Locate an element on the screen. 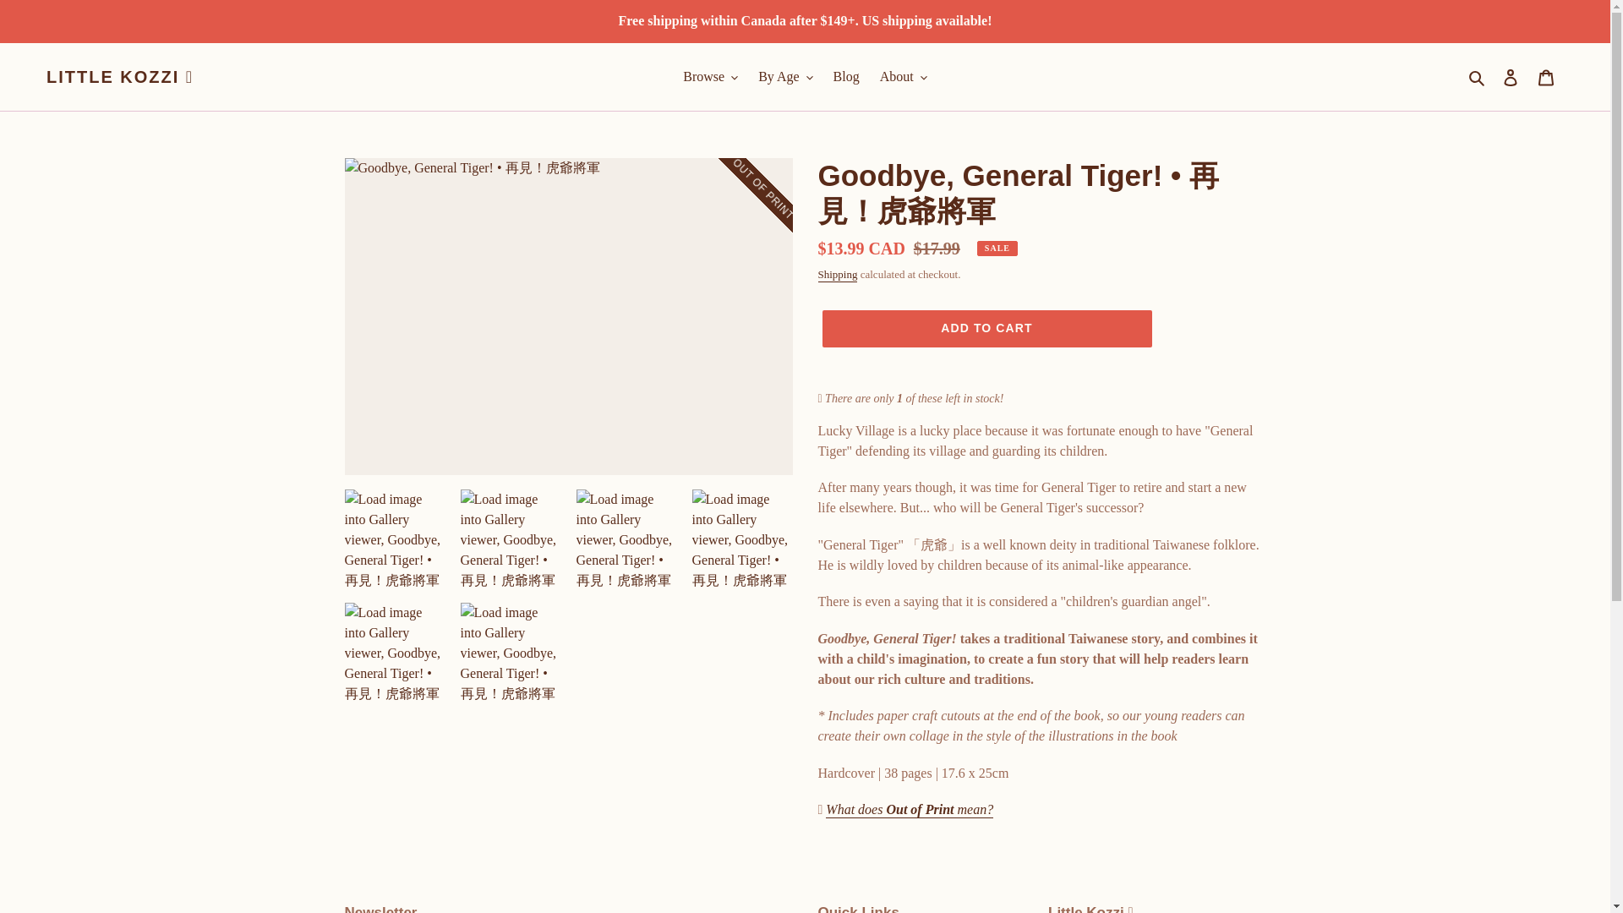  Blog is located at coordinates (846, 76).